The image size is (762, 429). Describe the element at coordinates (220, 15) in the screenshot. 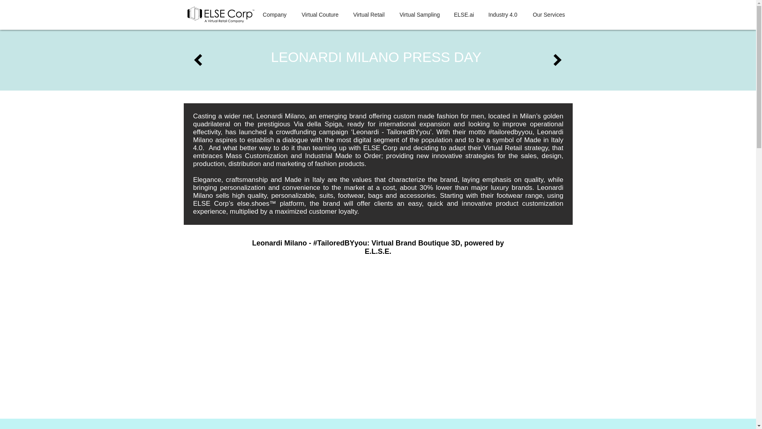

I see `ELSE Cop Logo` at that location.